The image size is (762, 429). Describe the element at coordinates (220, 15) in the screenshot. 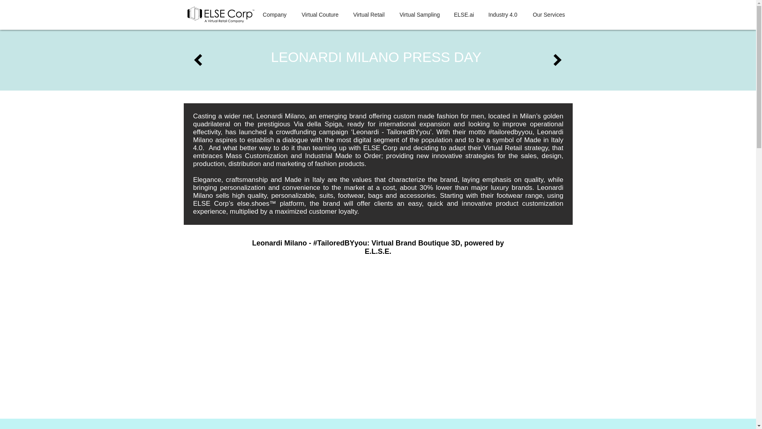

I see `ELSE Cop Logo` at that location.